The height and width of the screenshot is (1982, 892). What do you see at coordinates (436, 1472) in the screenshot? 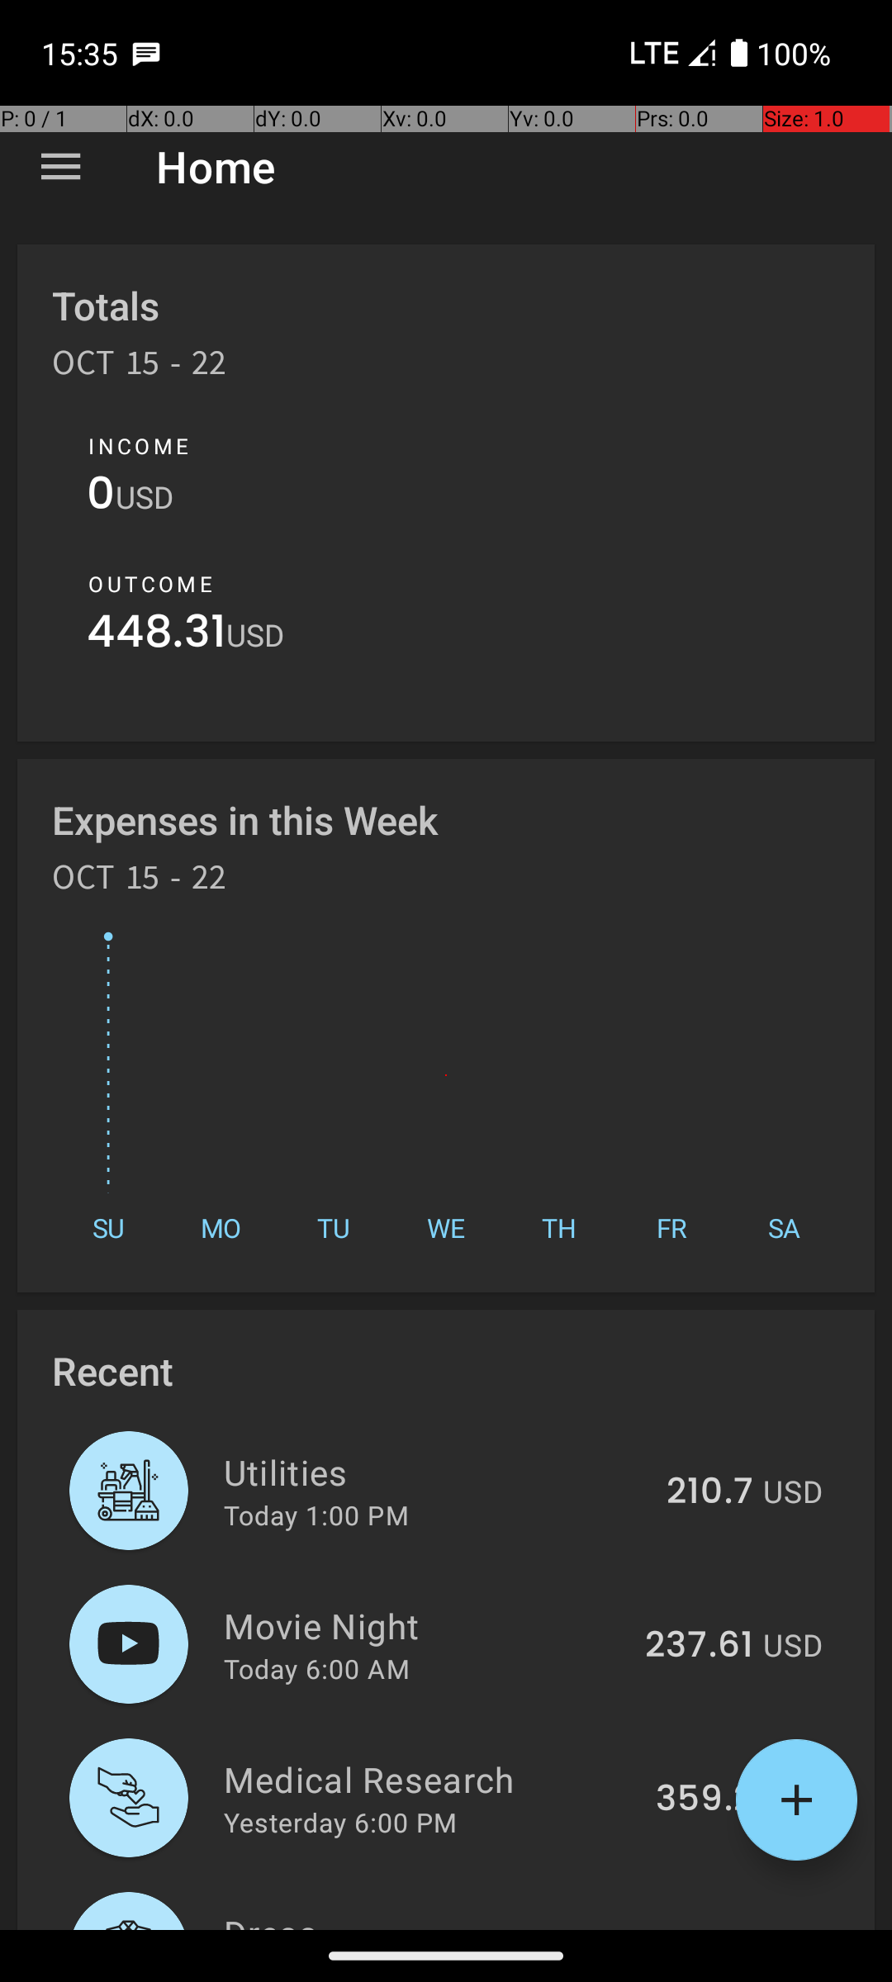
I see `Utilities` at bounding box center [436, 1472].